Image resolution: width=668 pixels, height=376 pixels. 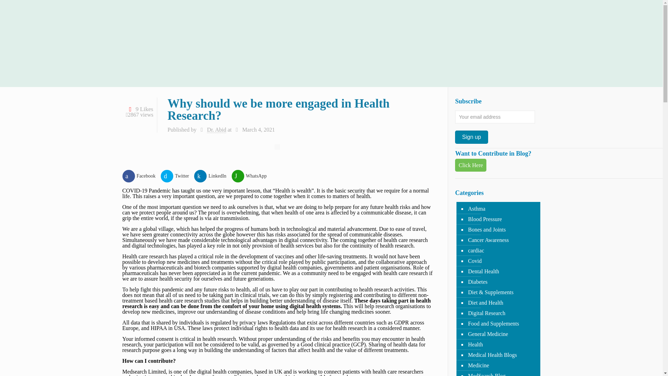 What do you see at coordinates (252, 176) in the screenshot?
I see `Share on WhatsApp` at bounding box center [252, 176].